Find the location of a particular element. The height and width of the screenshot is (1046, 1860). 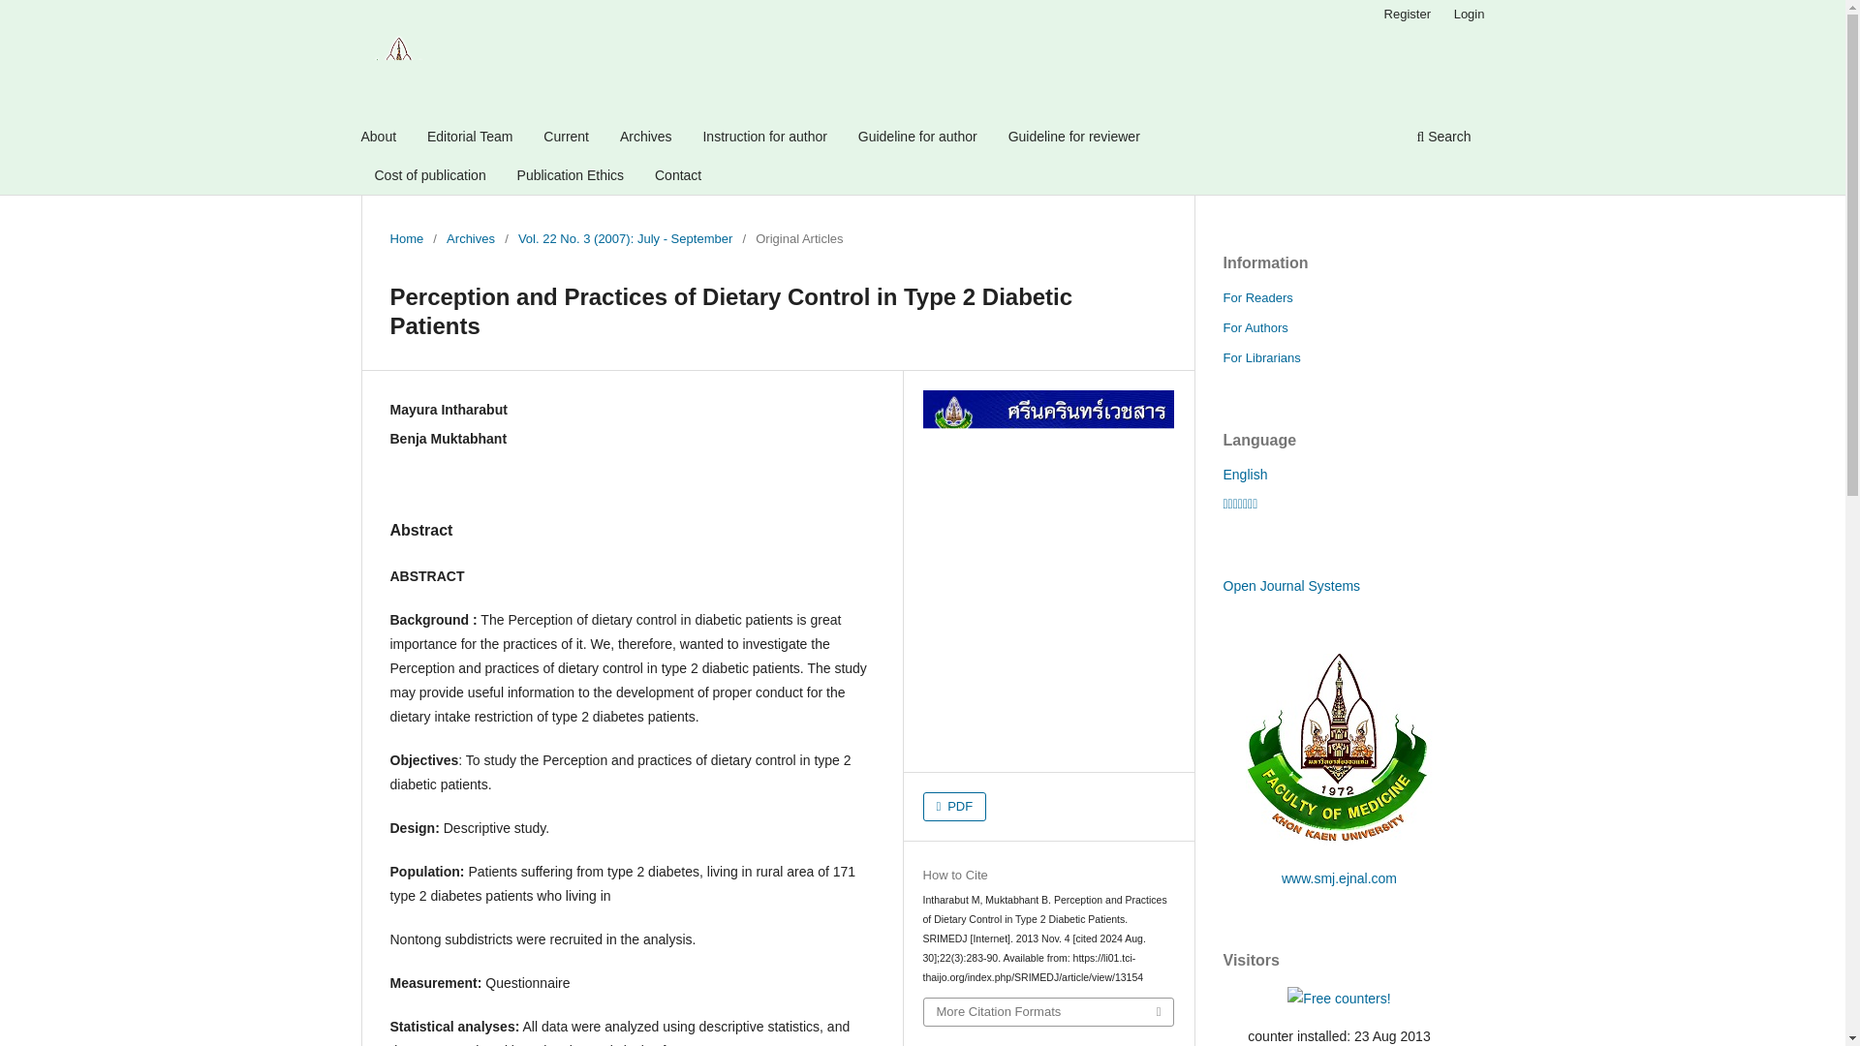

Login is located at coordinates (1470, 15).